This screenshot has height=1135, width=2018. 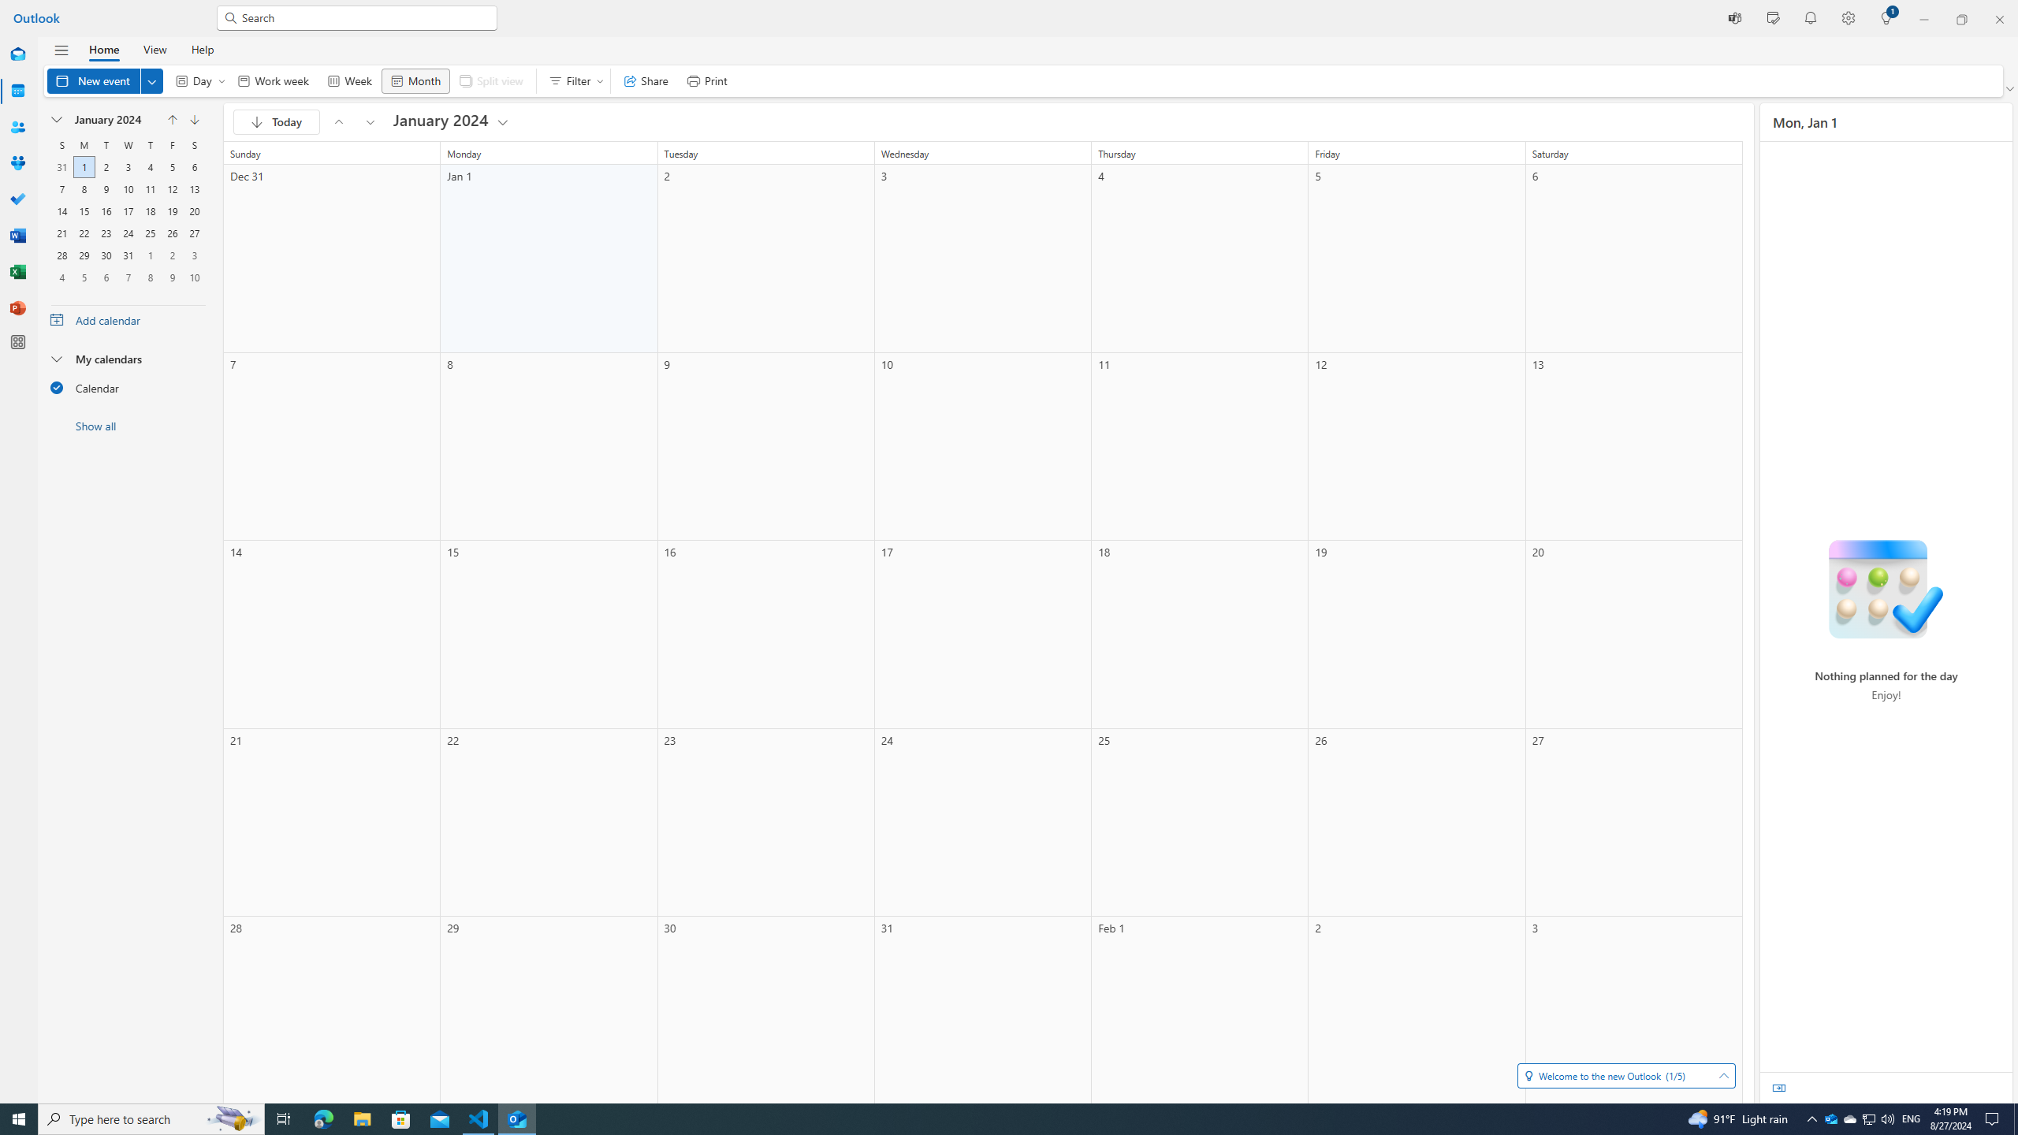 What do you see at coordinates (150, 255) in the screenshot?
I see `1, February, 2024` at bounding box center [150, 255].